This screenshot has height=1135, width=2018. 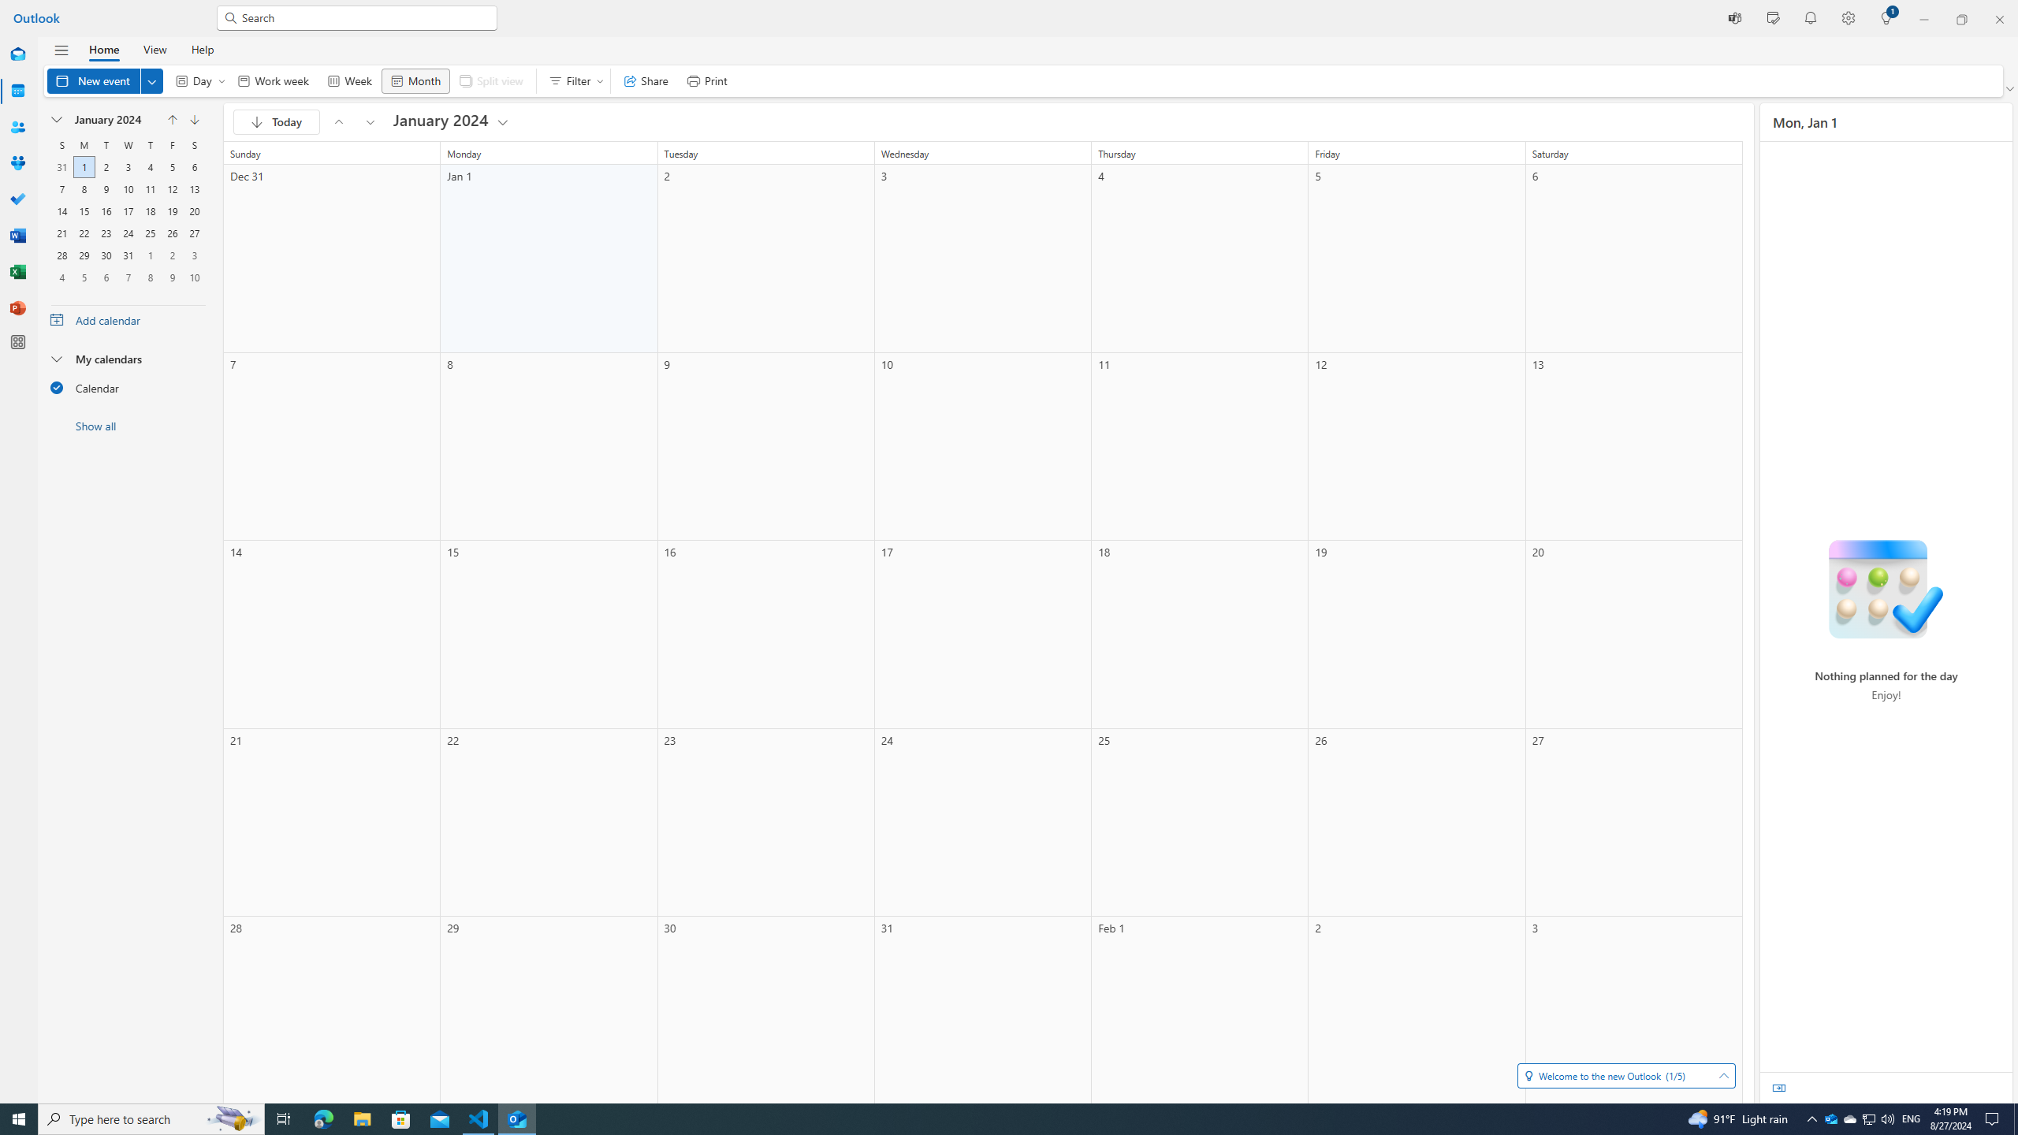 What do you see at coordinates (150, 255) in the screenshot?
I see `1, February, 2024` at bounding box center [150, 255].